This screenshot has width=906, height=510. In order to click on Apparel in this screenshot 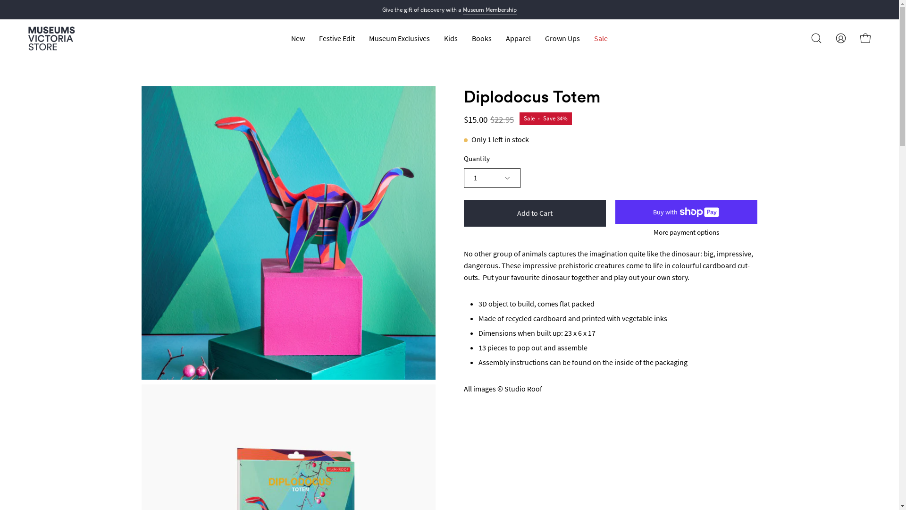, I will do `click(518, 39)`.